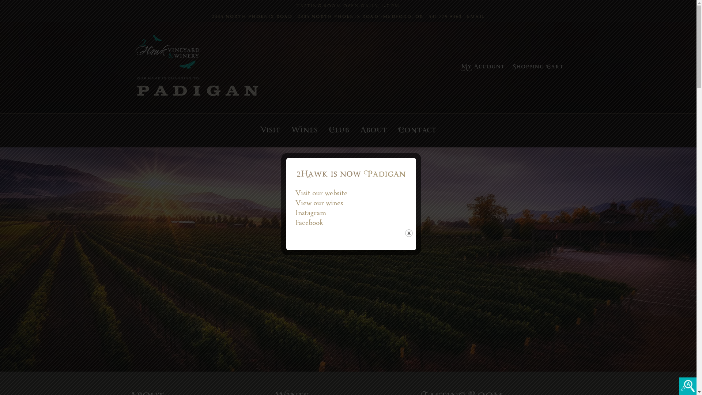 This screenshot has width=702, height=395. Describe the element at coordinates (445, 17) in the screenshot. I see `541.779.9463` at that location.